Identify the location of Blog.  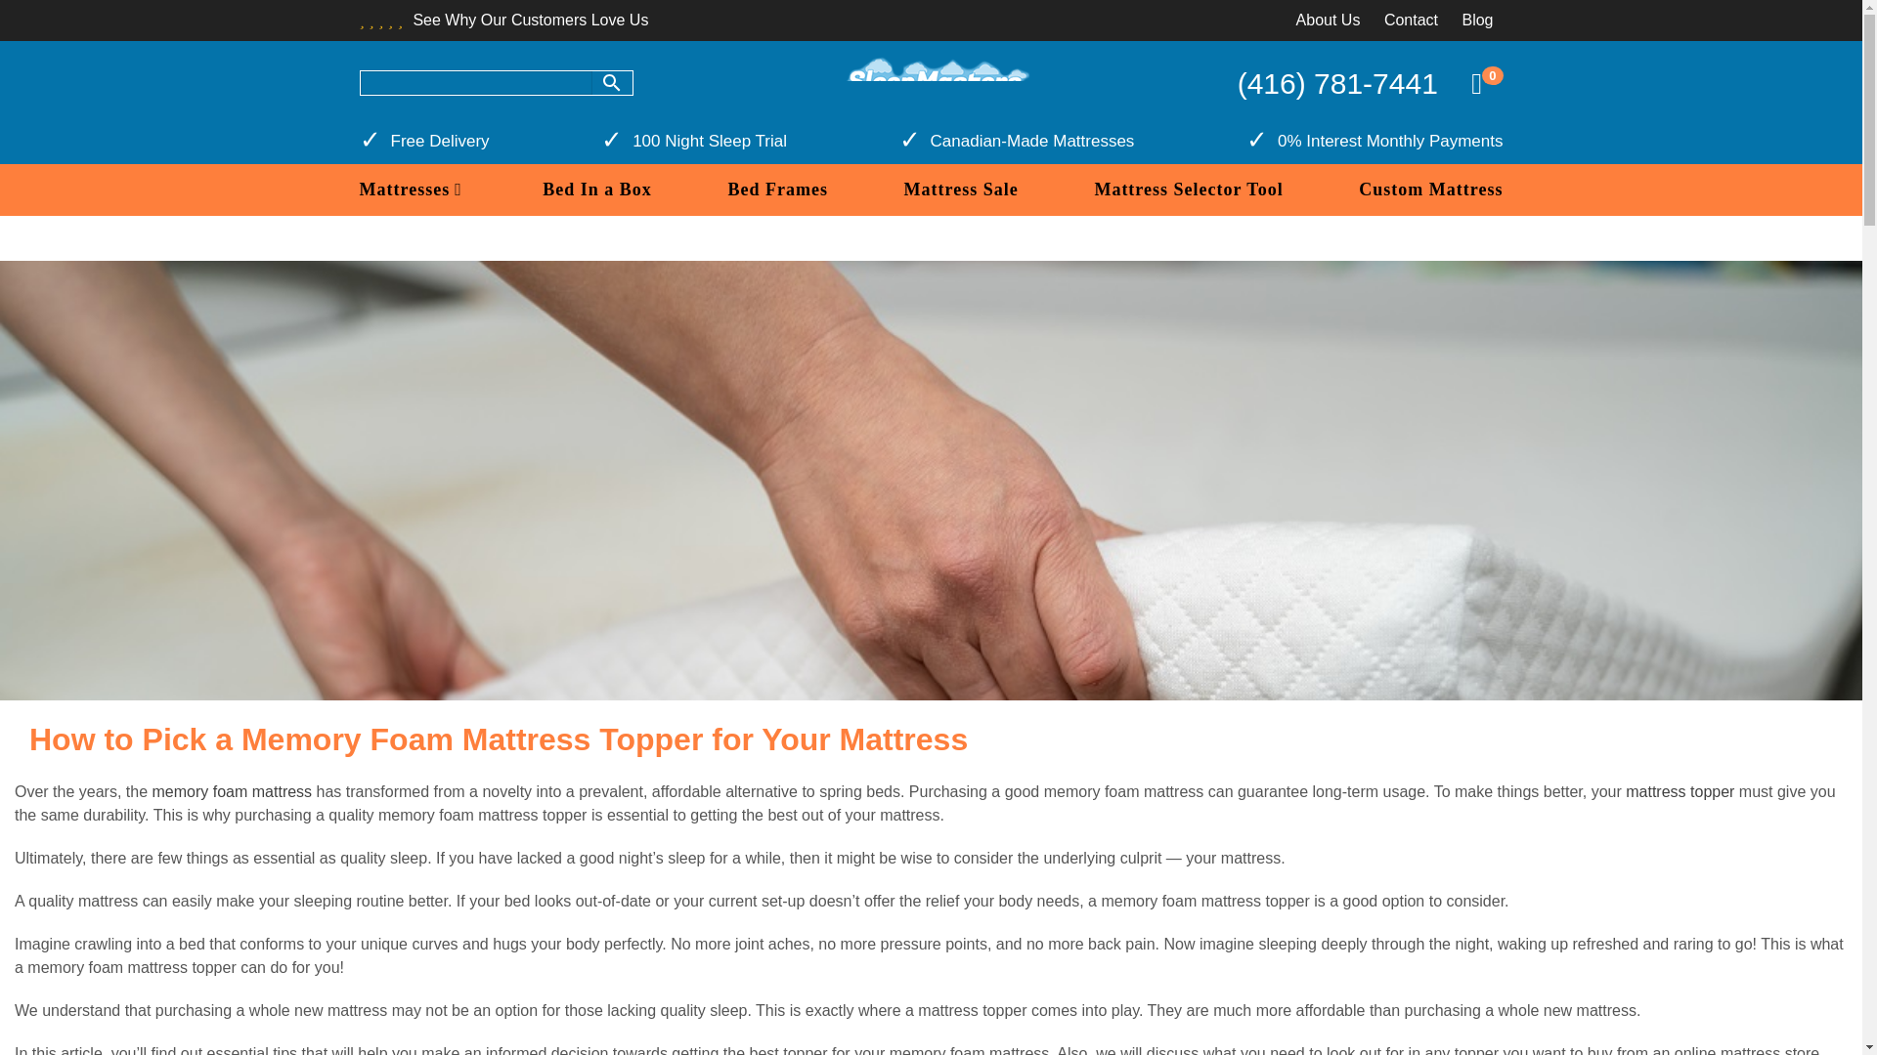
(1476, 20).